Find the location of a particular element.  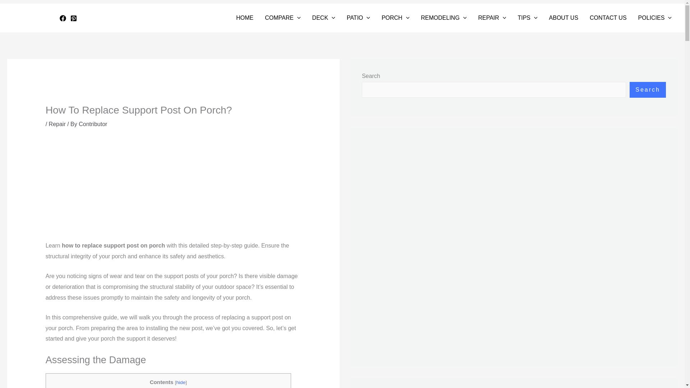

PATIO is located at coordinates (358, 18).